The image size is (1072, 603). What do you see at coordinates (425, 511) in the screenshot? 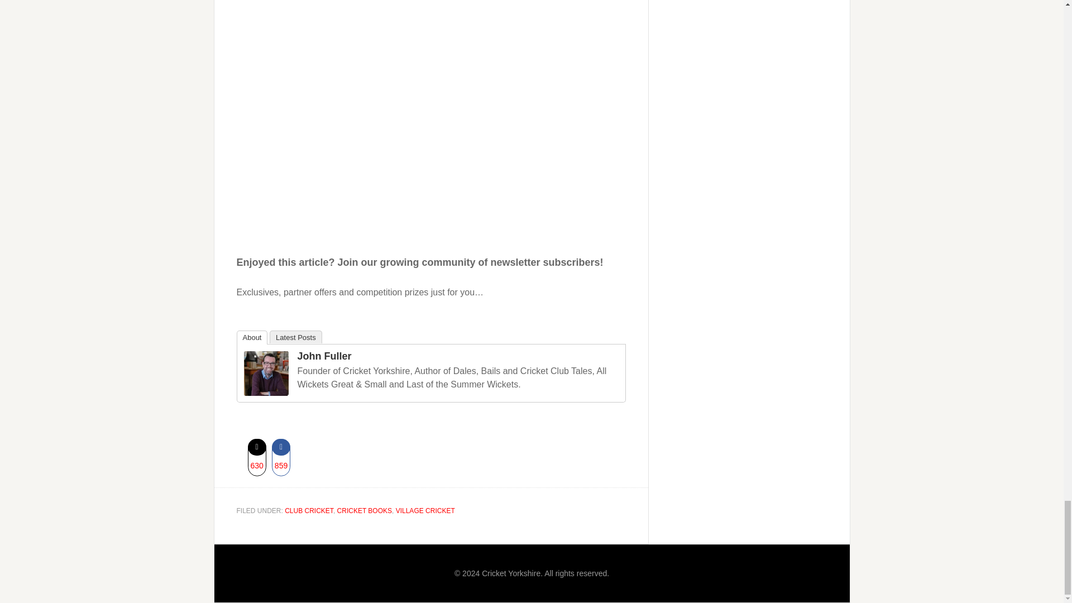
I see `VILLAGE CRICKET` at bounding box center [425, 511].